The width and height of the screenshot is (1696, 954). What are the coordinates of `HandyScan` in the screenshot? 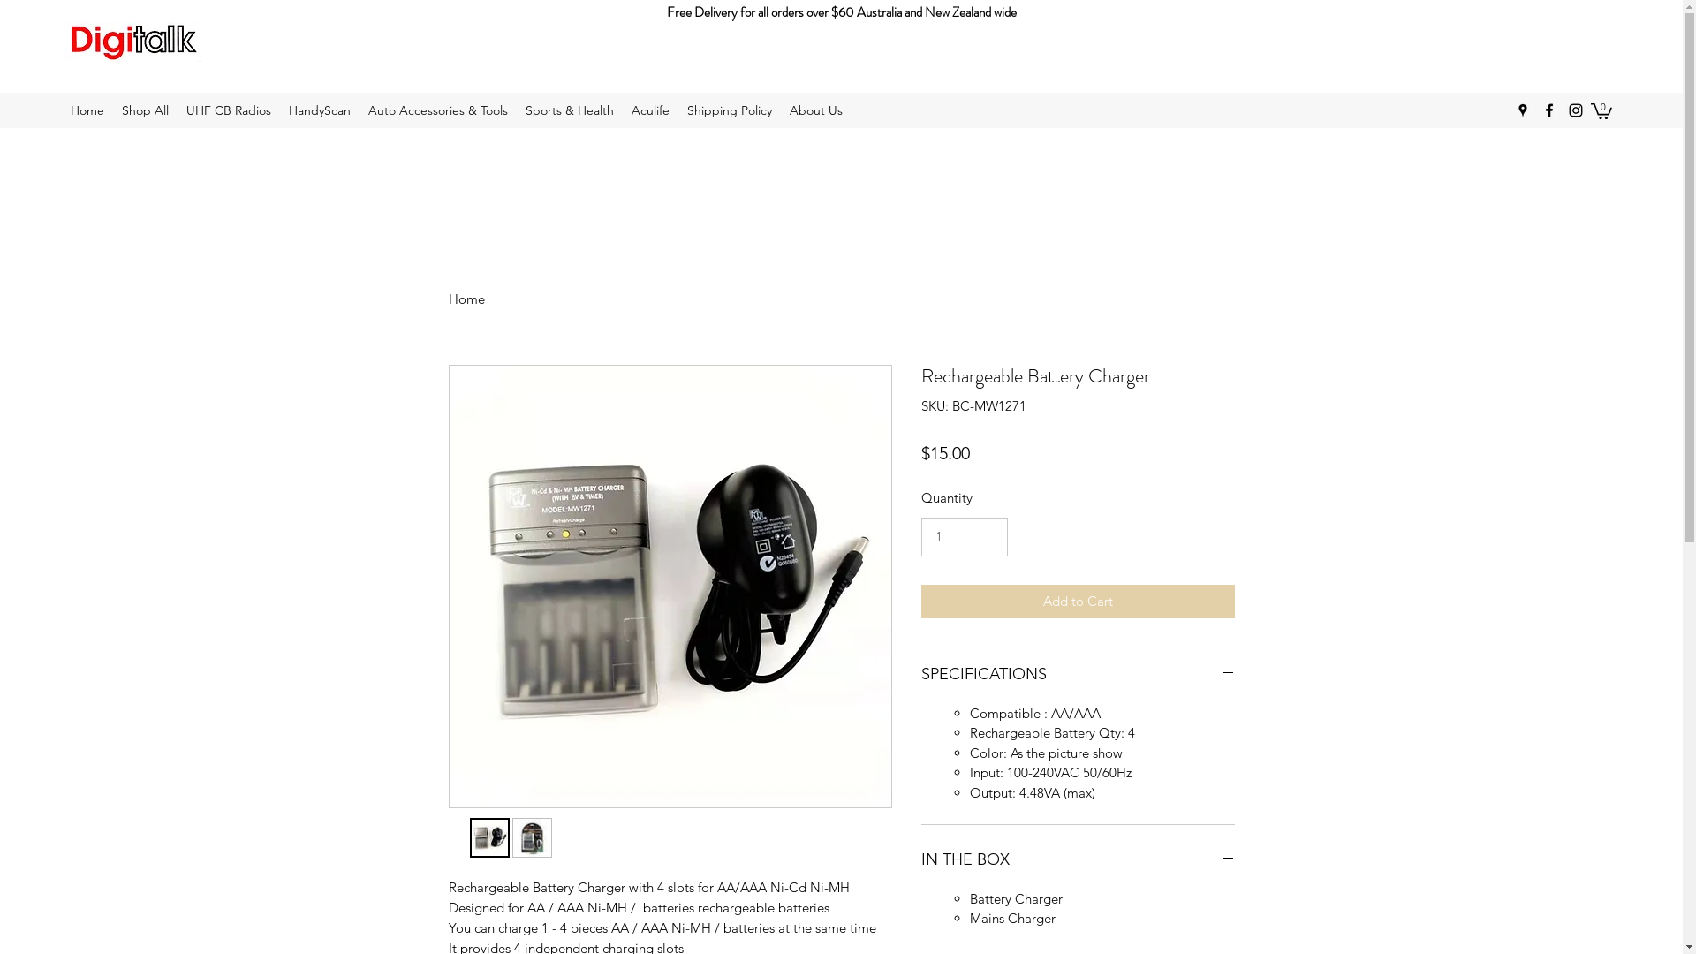 It's located at (320, 110).